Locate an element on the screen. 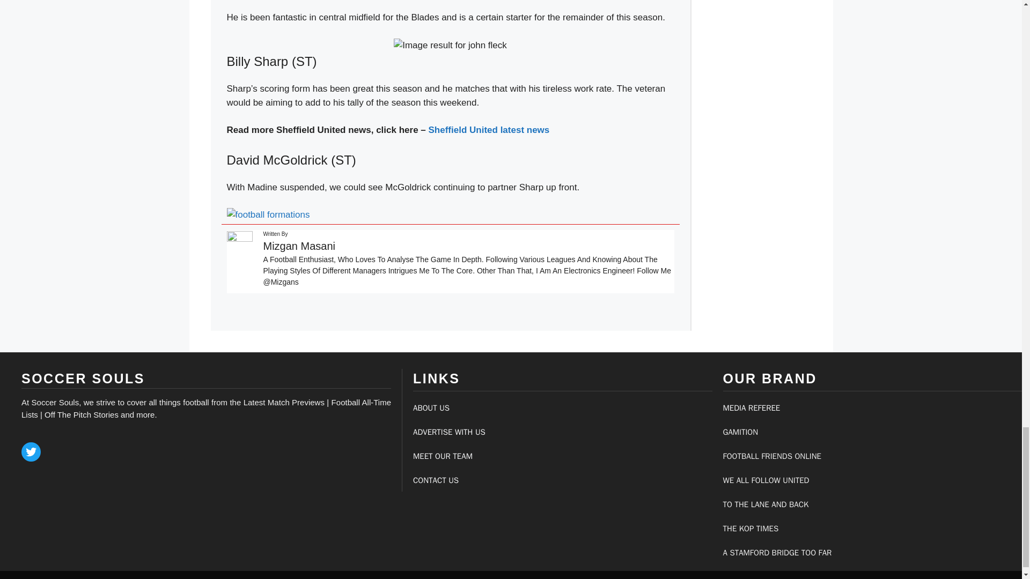 The height and width of the screenshot is (579, 1030). Twitter is located at coordinates (31, 451).